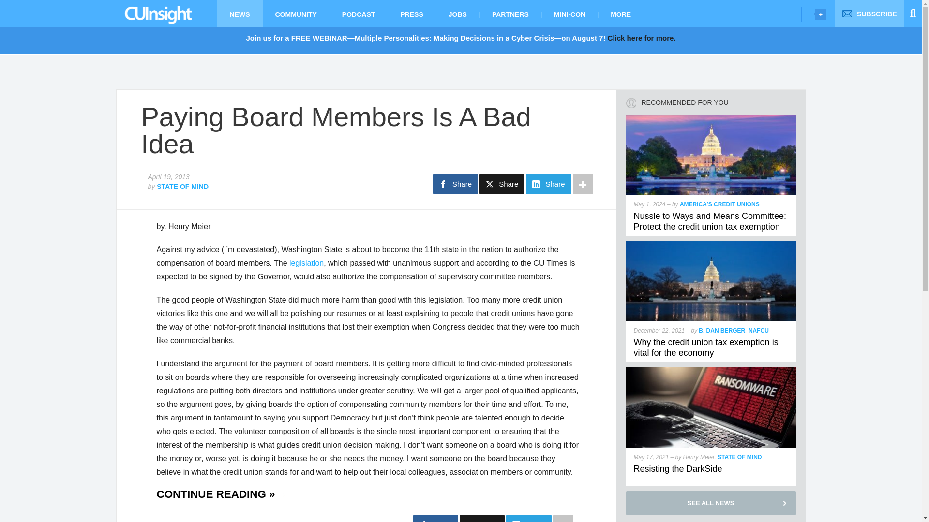 Image resolution: width=929 pixels, height=522 pixels. Describe the element at coordinates (502, 184) in the screenshot. I see `Share` at that location.